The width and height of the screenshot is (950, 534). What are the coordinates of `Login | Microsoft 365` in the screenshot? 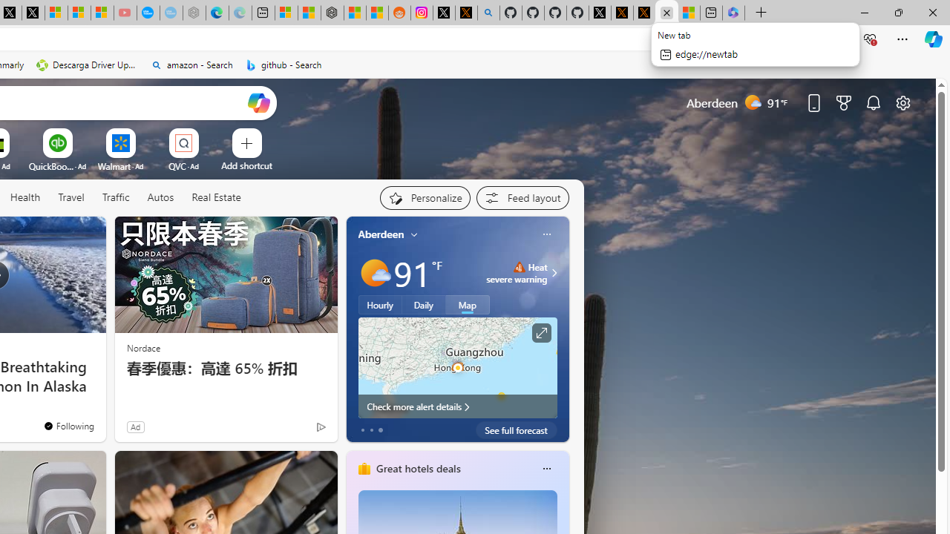 It's located at (733, 13).